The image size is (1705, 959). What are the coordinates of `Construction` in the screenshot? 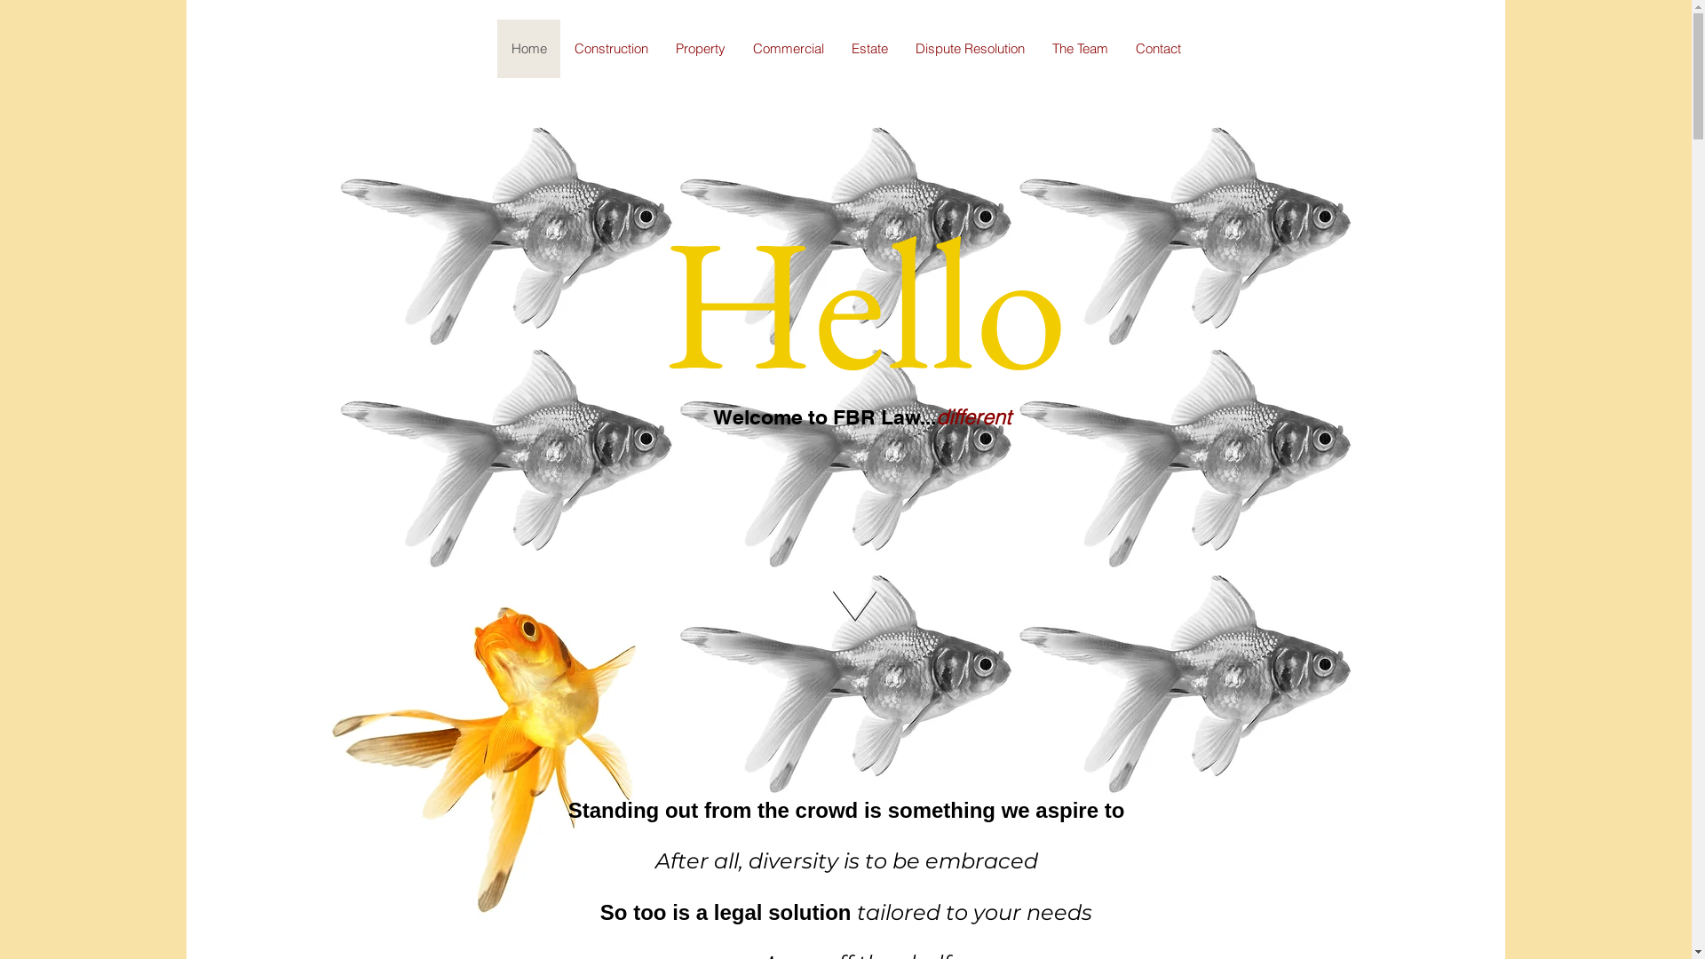 It's located at (610, 49).